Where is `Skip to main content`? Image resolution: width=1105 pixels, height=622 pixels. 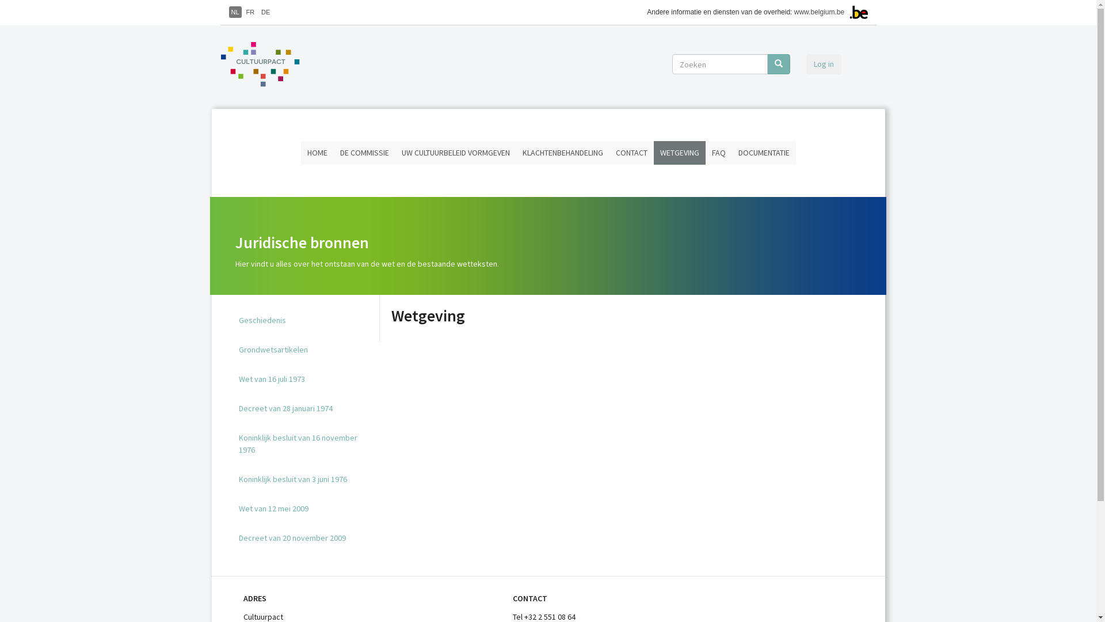
Skip to main content is located at coordinates (0, 0).